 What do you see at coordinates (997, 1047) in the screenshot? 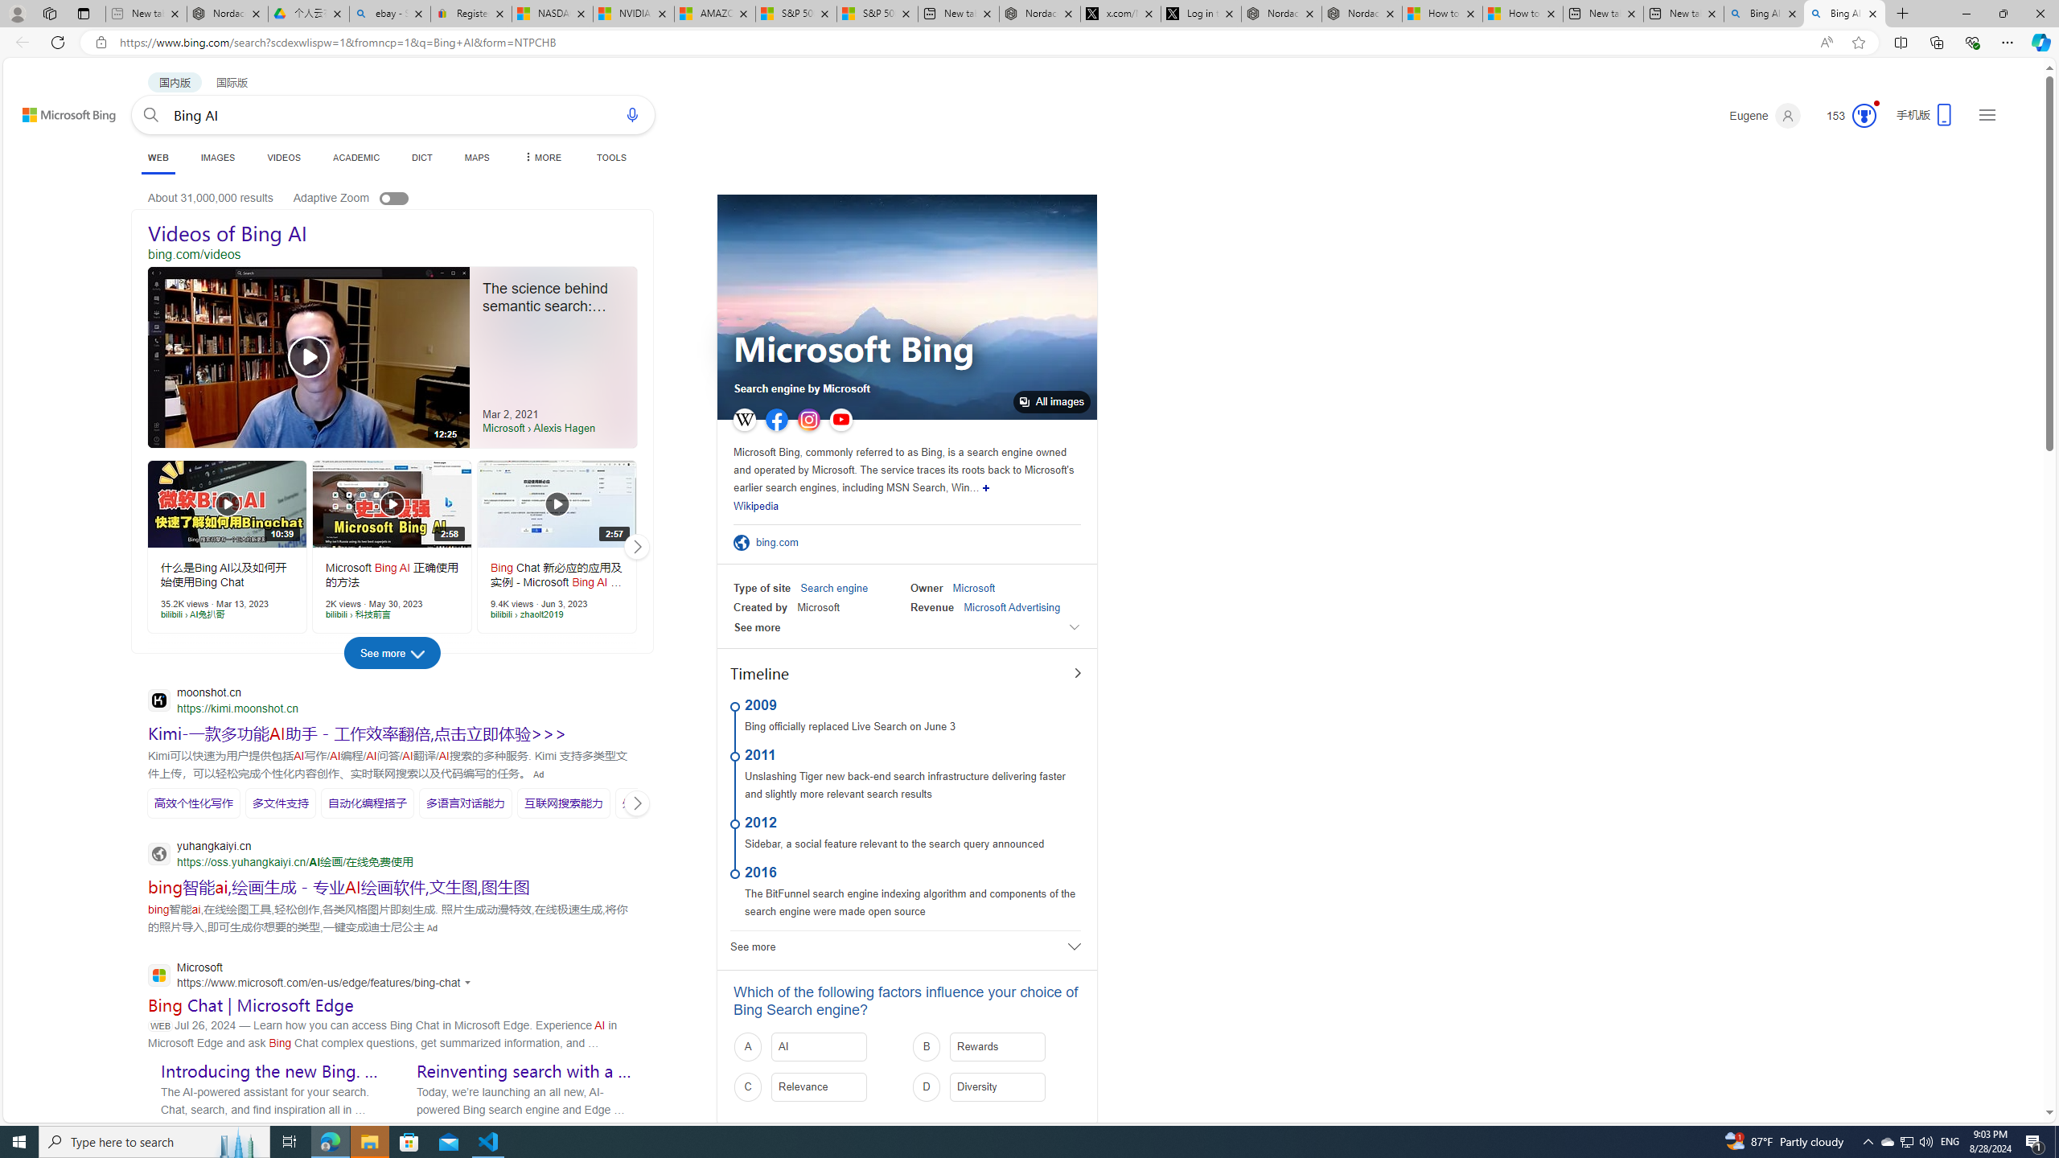
I see `B Rewards` at bounding box center [997, 1047].